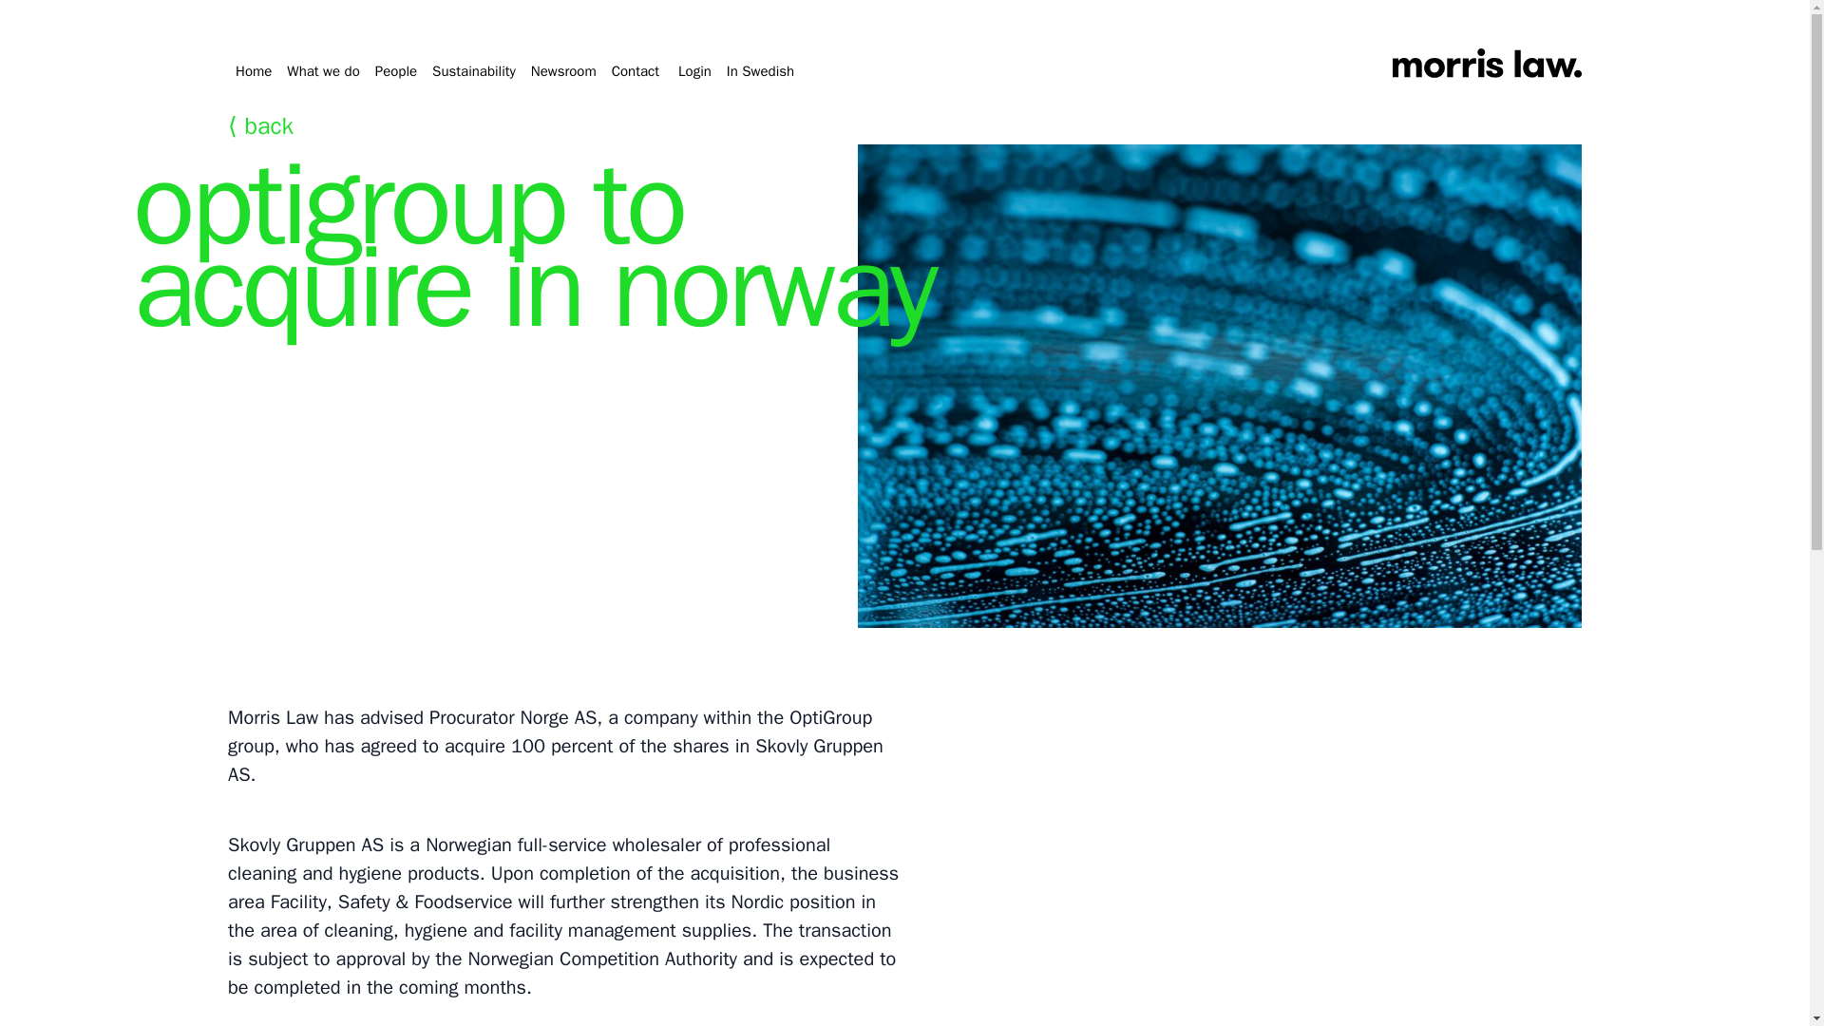  I want to click on Newsroom, so click(562, 70).